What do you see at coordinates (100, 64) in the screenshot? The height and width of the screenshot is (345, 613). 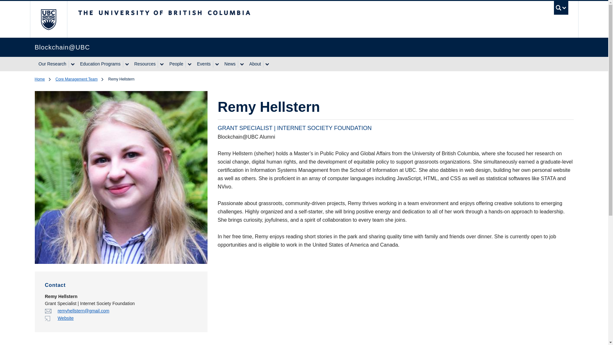 I see `Education Programs` at bounding box center [100, 64].